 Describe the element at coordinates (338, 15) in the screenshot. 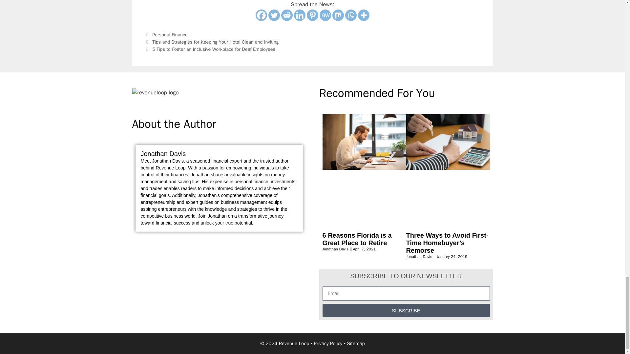

I see `Mix` at that location.